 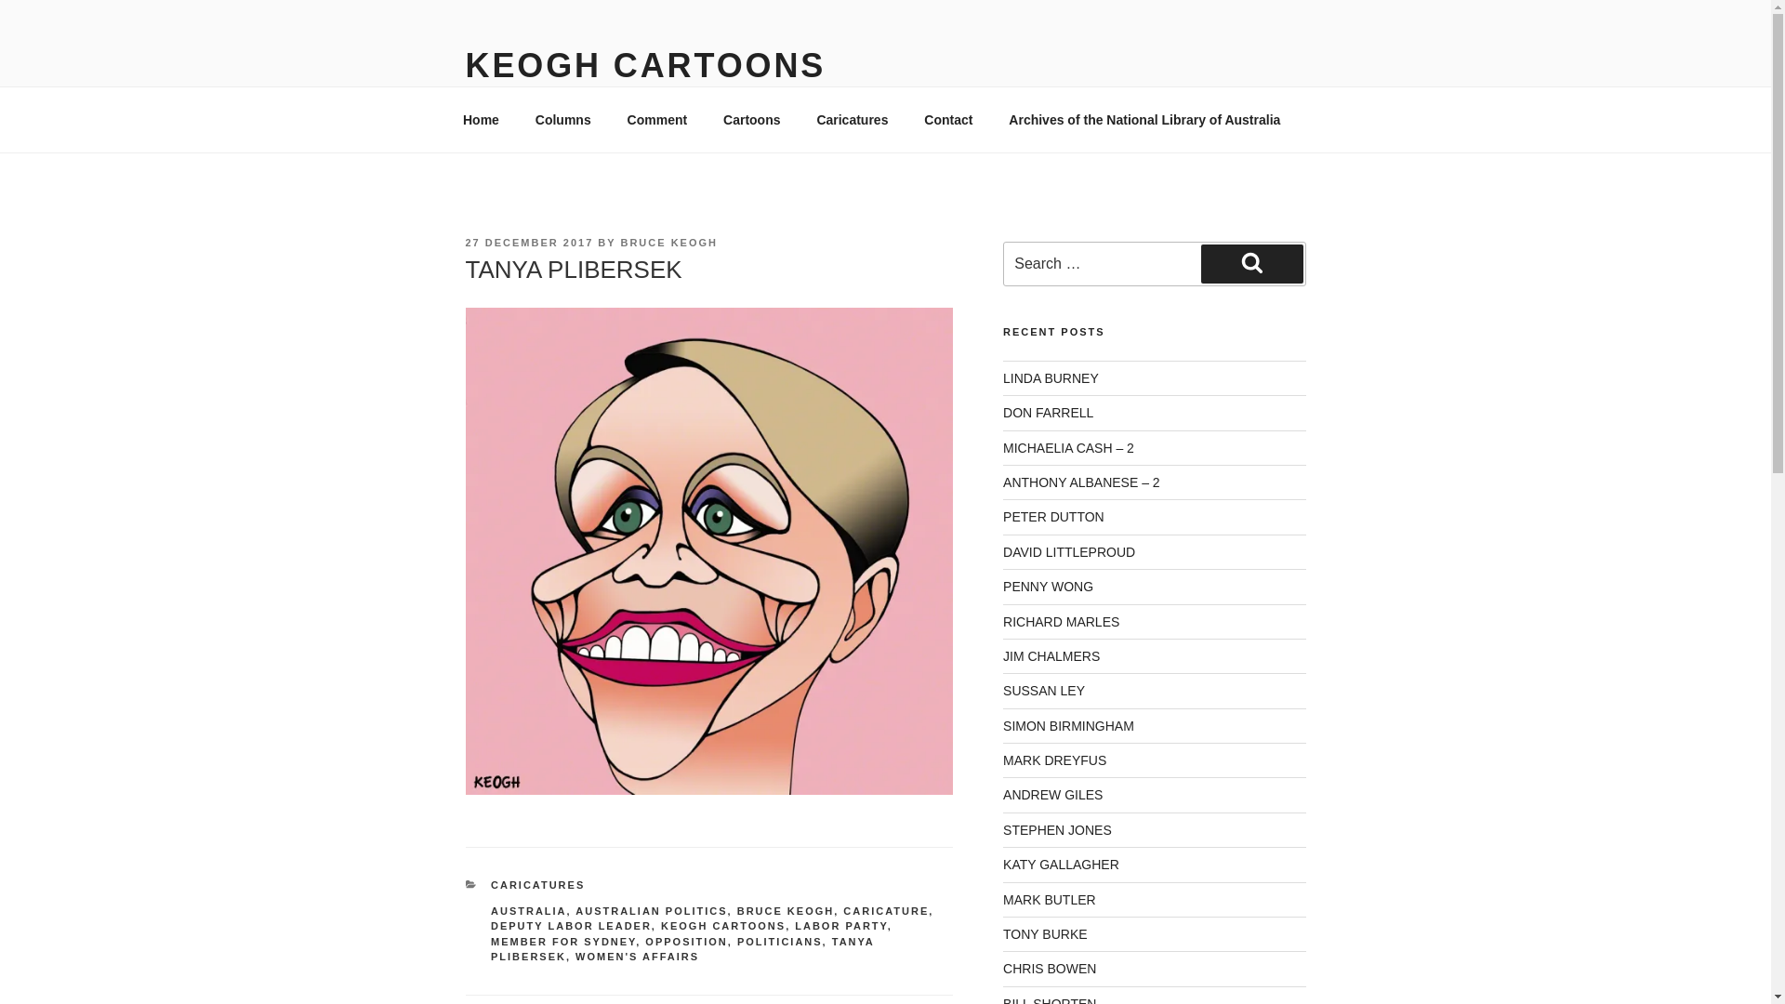 I want to click on KEOGH CARTOONS, so click(x=645, y=65).